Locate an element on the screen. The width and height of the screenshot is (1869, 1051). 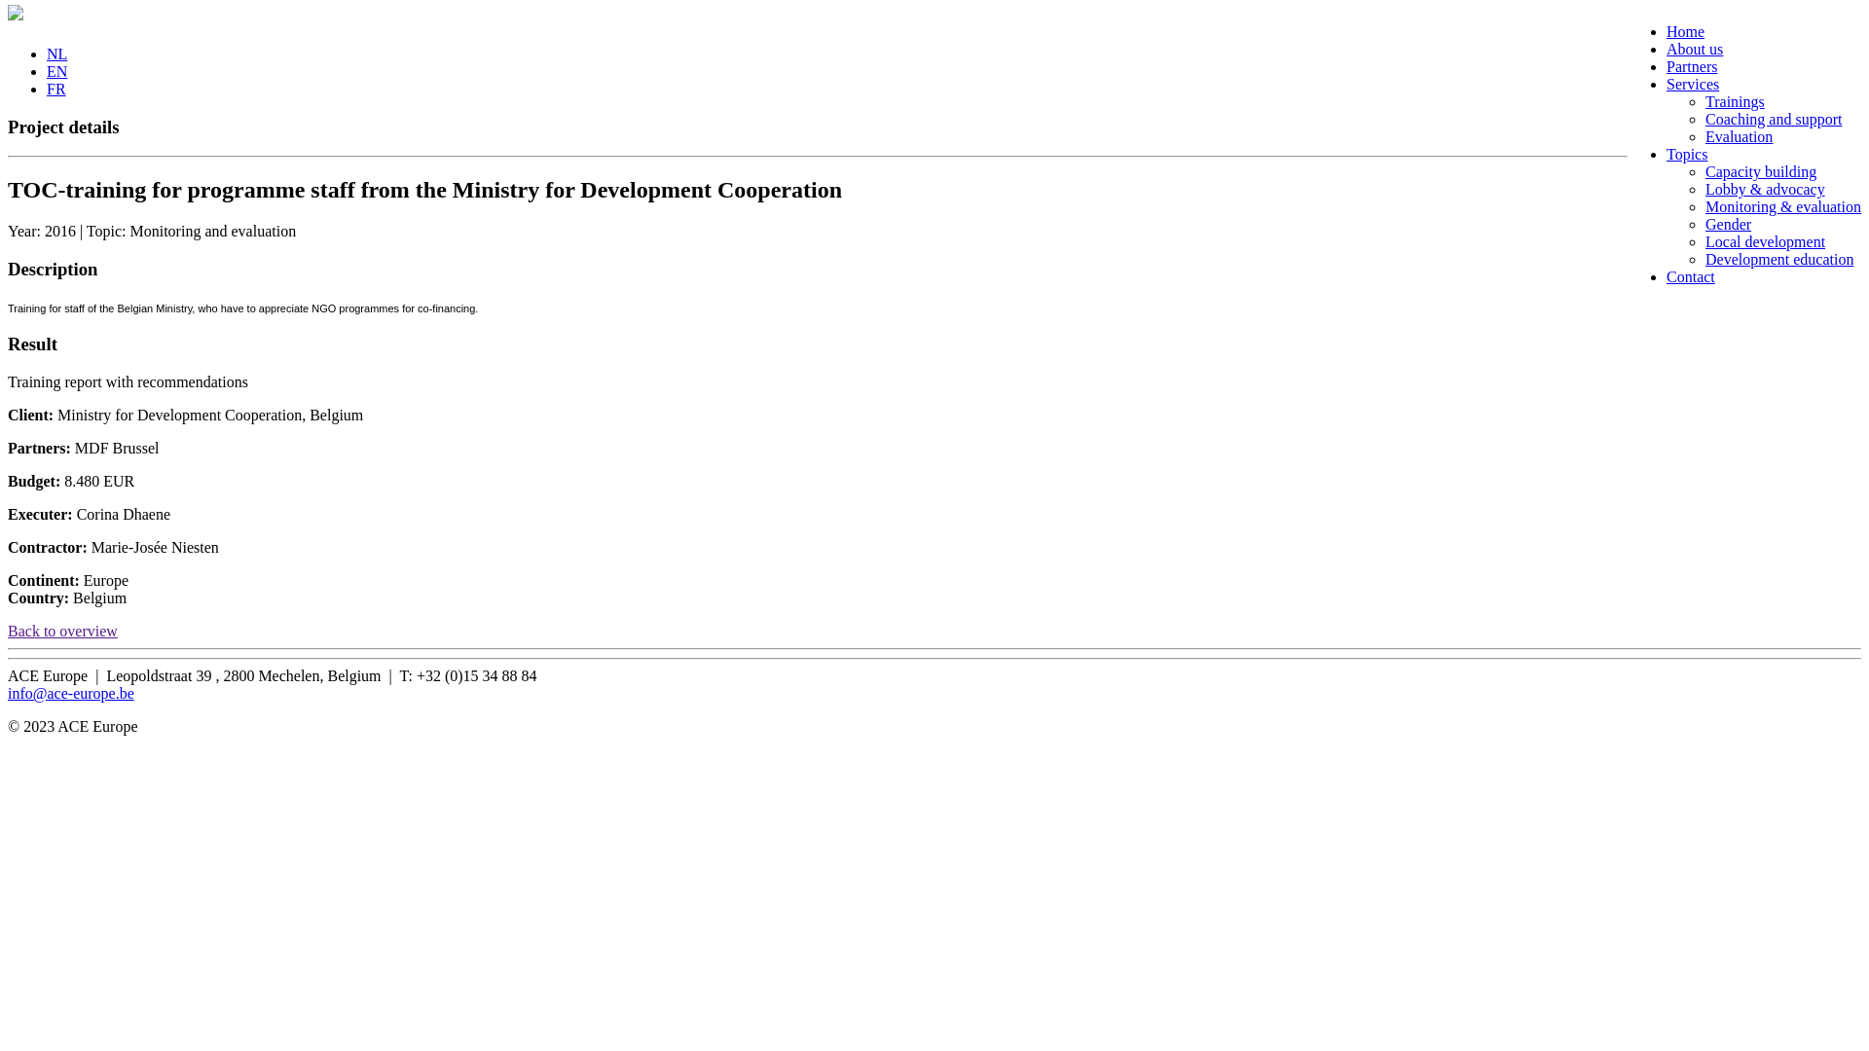
Services is located at coordinates (1693, 84).